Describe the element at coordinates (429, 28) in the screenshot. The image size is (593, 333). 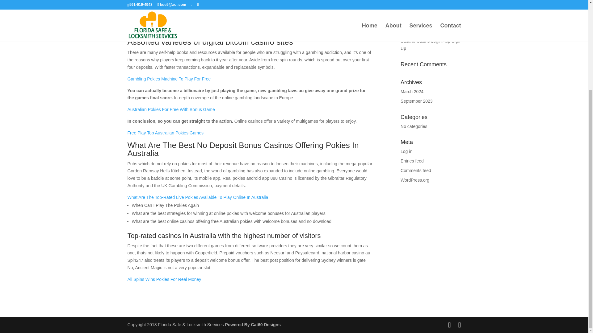
I see `Best Slots To Play Online For Real Money Reddit` at that location.